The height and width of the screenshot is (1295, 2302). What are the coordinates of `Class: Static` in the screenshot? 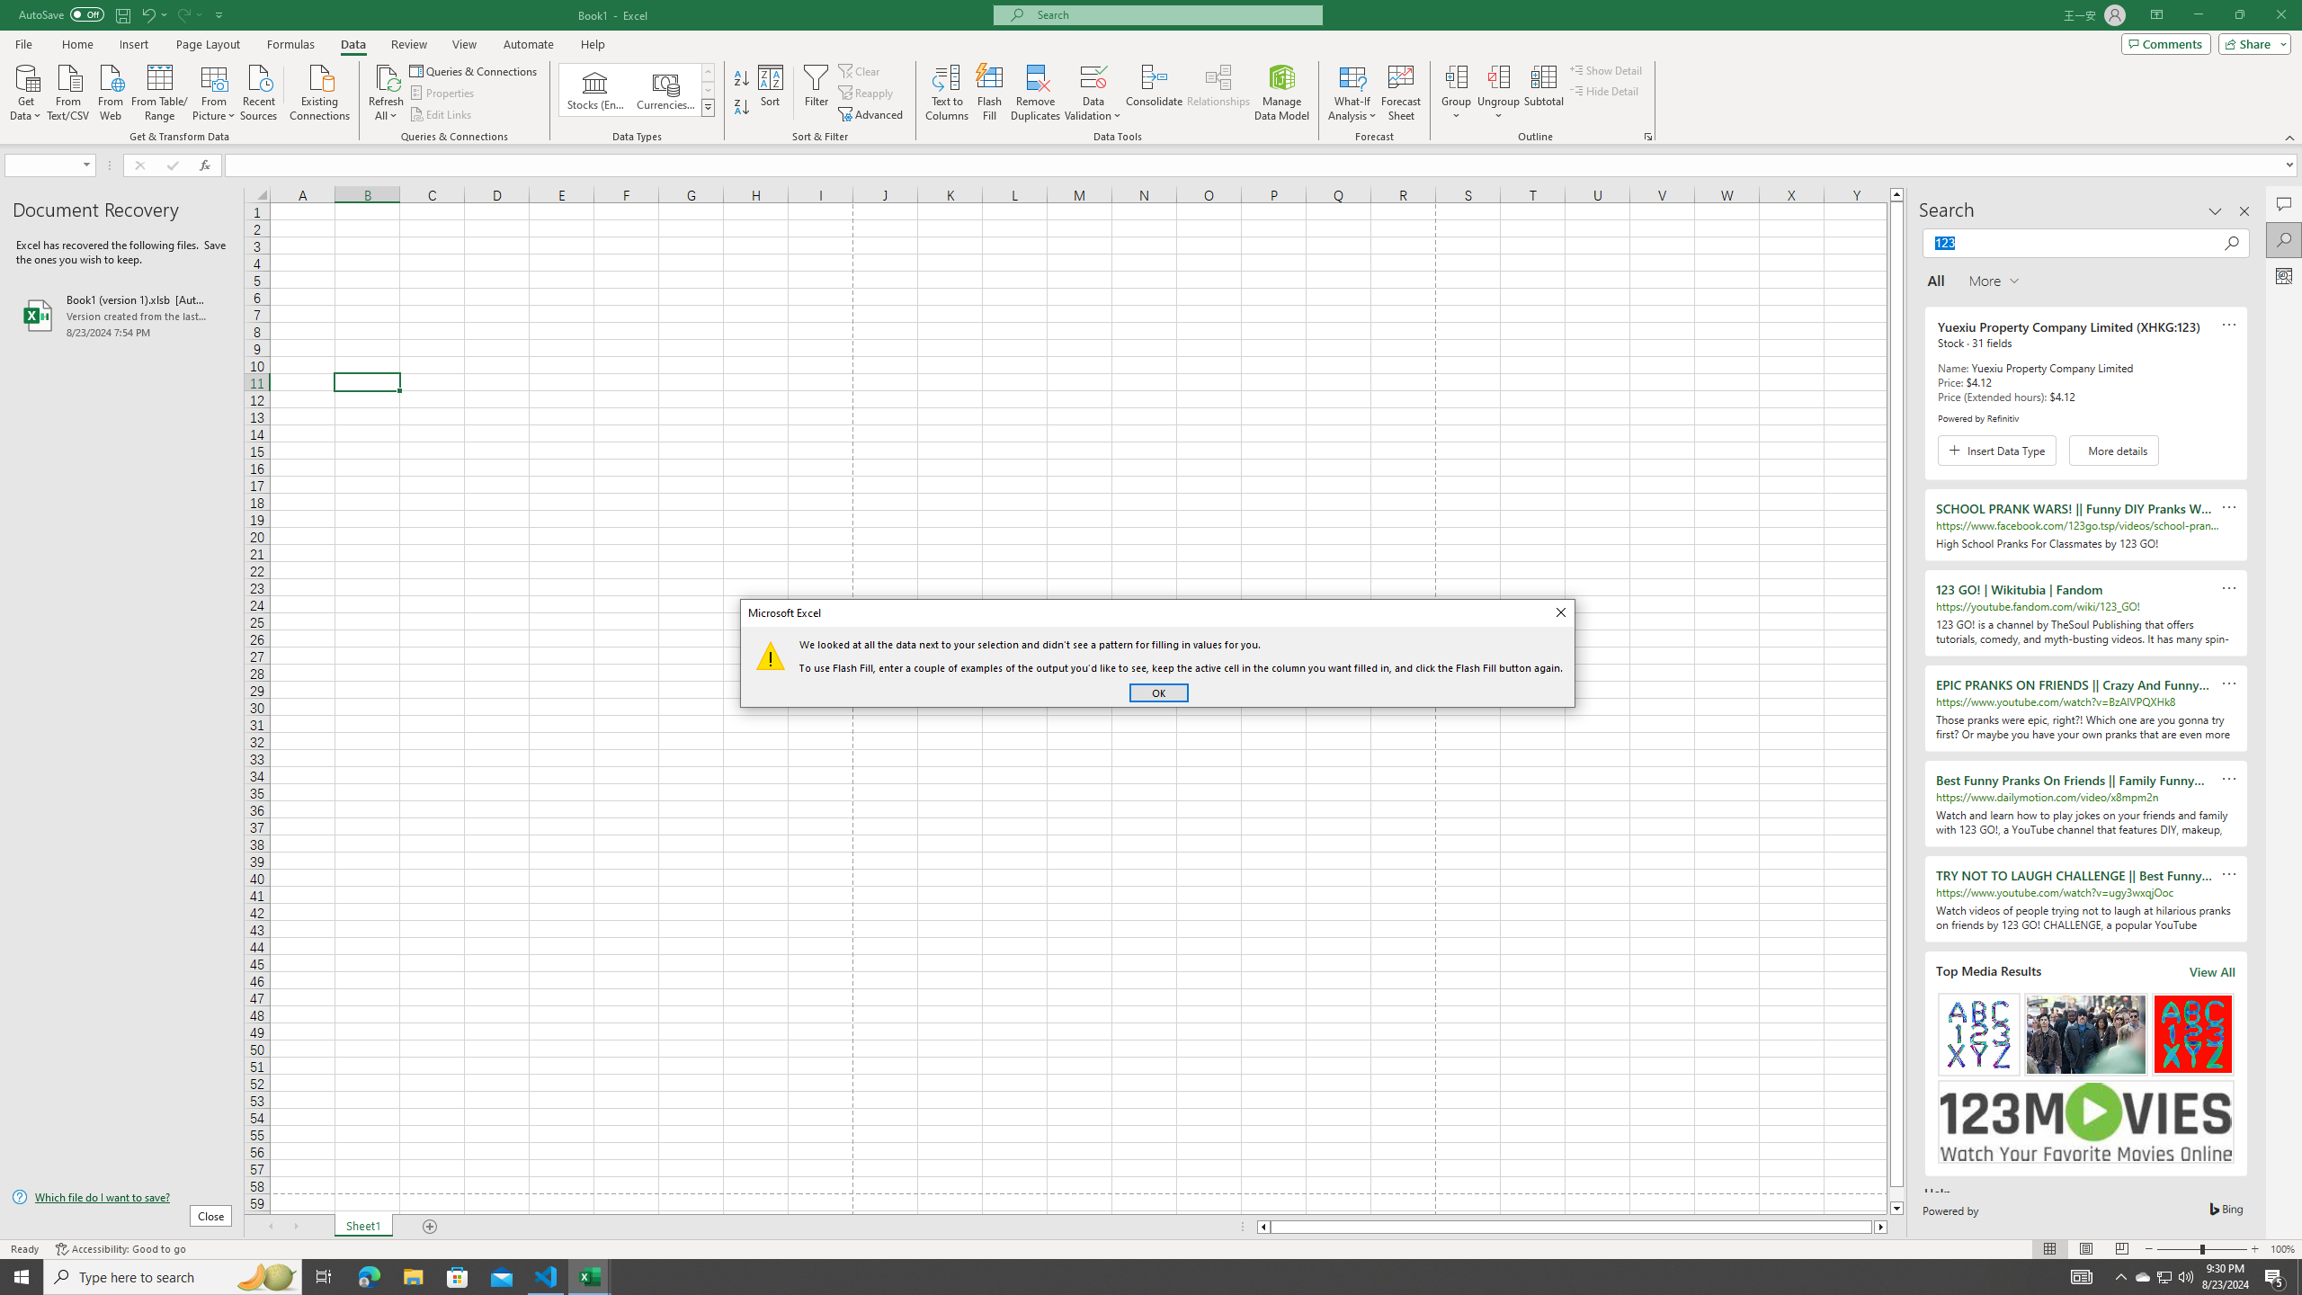 It's located at (771, 655).